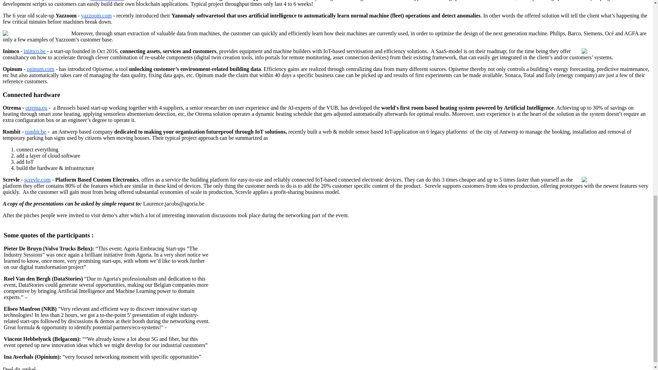 The height and width of the screenshot is (370, 658). I want to click on inimco.be, so click(34, 51).